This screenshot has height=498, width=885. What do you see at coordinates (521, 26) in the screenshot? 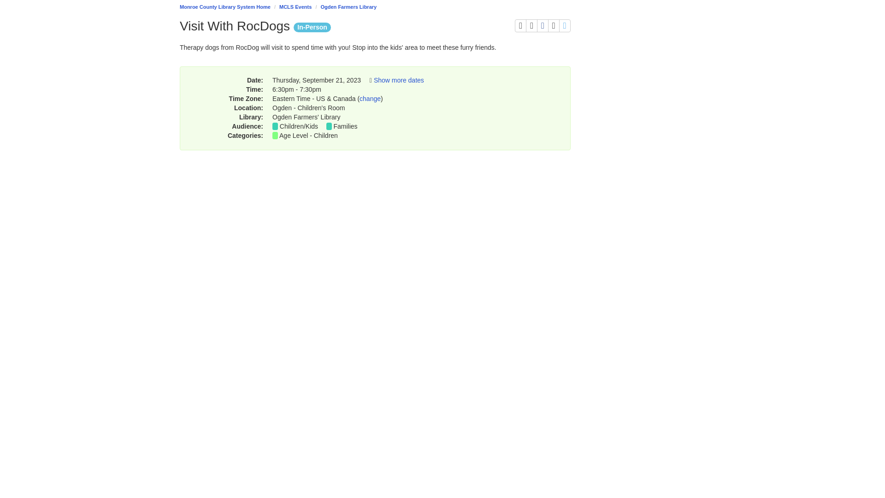
I see `Age Level - Children` at bounding box center [521, 26].